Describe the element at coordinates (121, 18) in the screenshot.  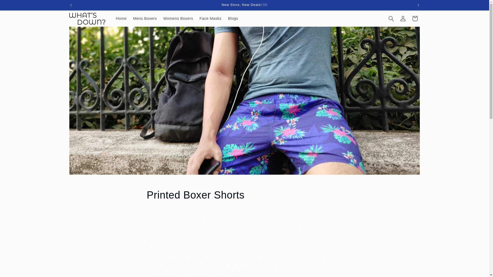
I see `Home` at that location.